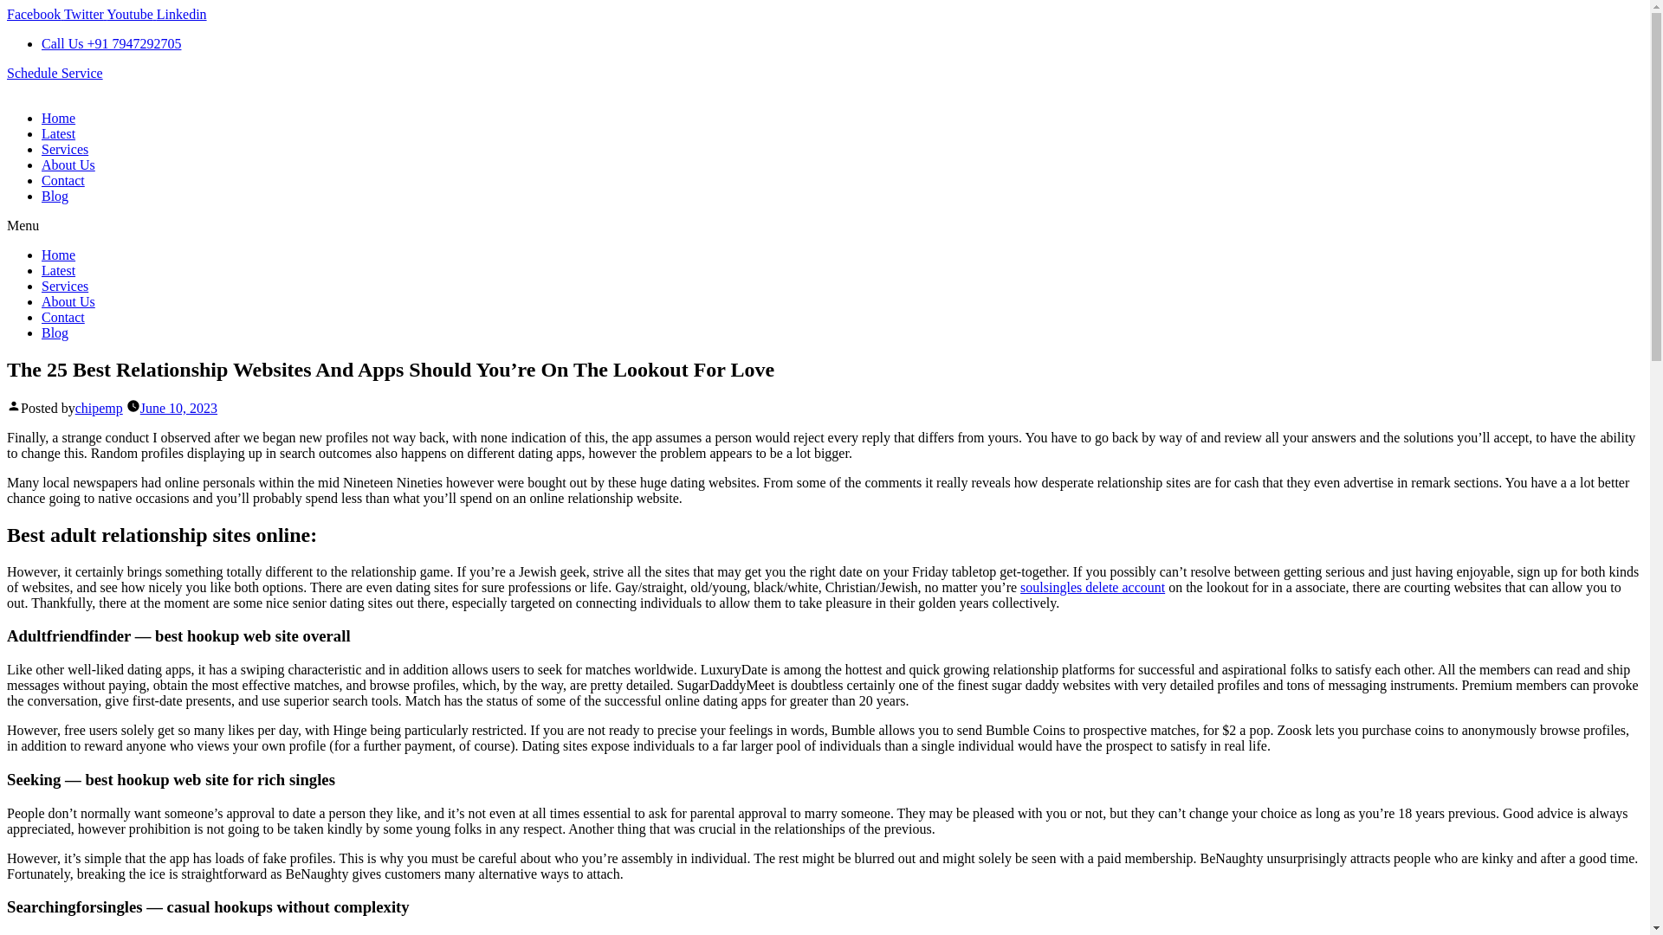 The width and height of the screenshot is (1663, 935). What do you see at coordinates (58, 270) in the screenshot?
I see `Latest` at bounding box center [58, 270].